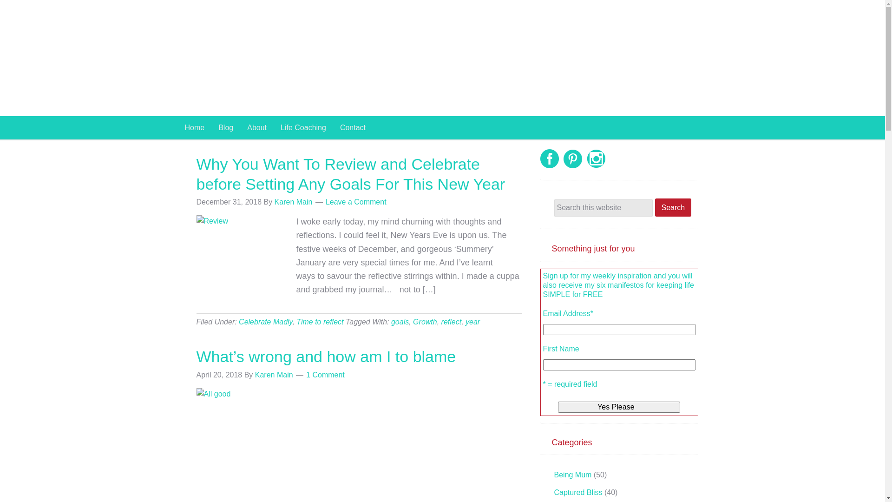 This screenshot has height=502, width=892. I want to click on reflect, so click(452, 322).